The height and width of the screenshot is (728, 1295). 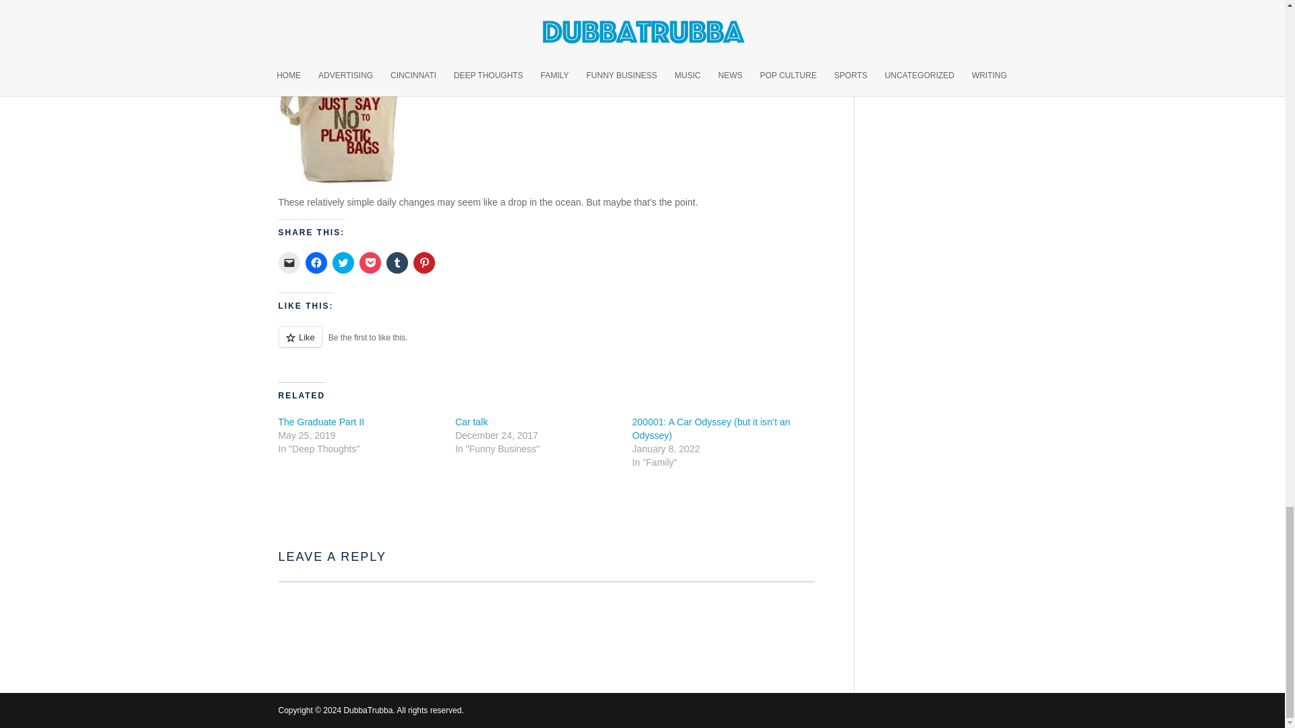 What do you see at coordinates (471, 421) in the screenshot?
I see `Car talk` at bounding box center [471, 421].